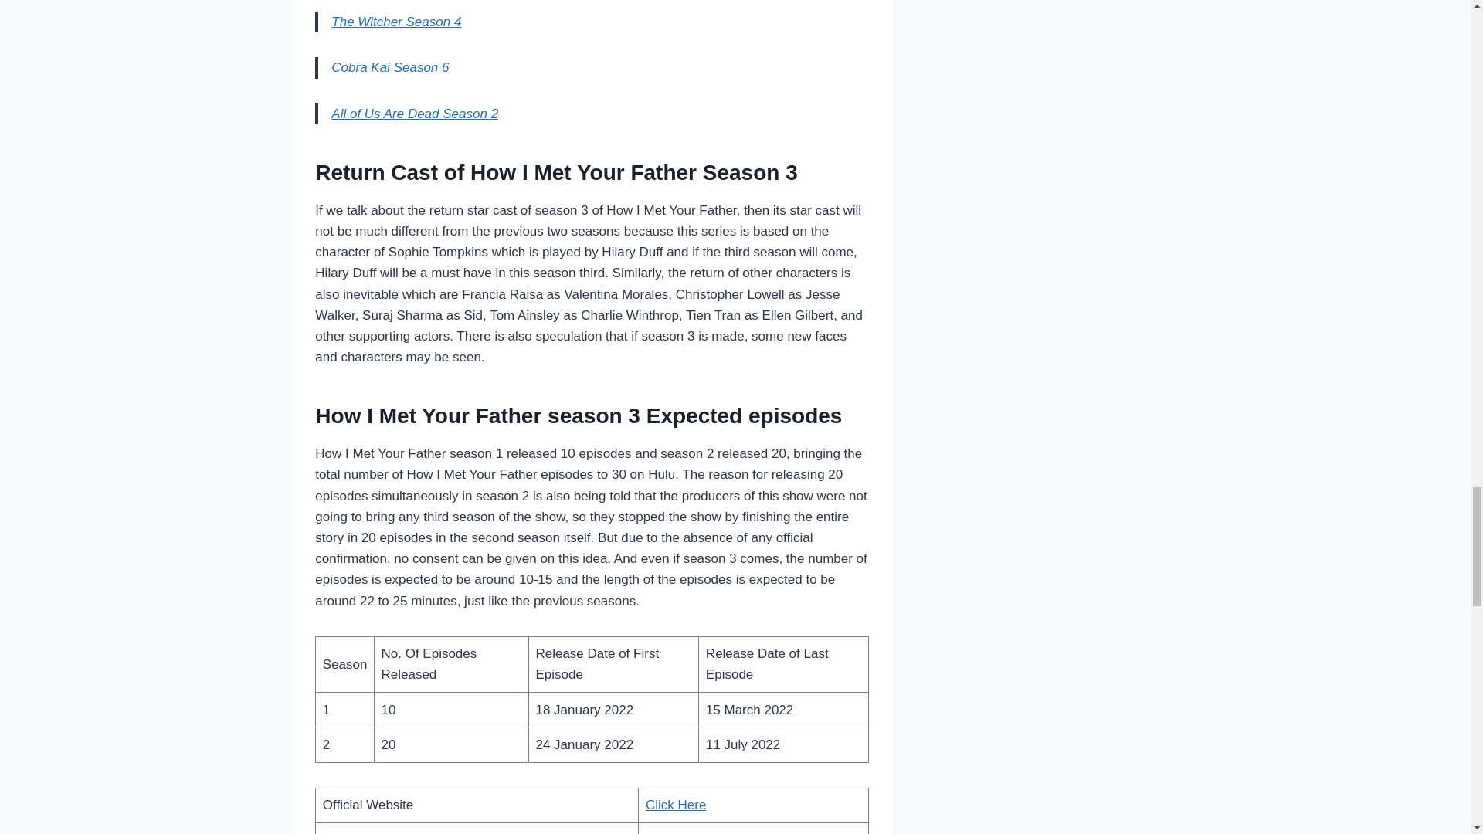 The height and width of the screenshot is (834, 1483). I want to click on Click Here, so click(675, 832).